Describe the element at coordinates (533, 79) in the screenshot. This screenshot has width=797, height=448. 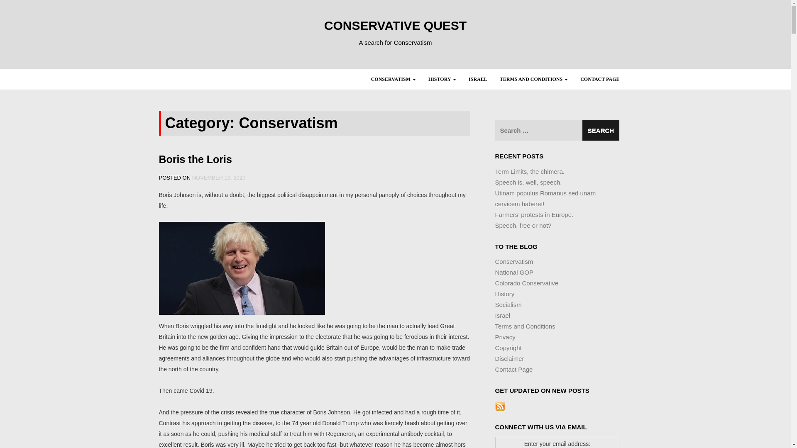
I see `Terms and Conditions` at that location.